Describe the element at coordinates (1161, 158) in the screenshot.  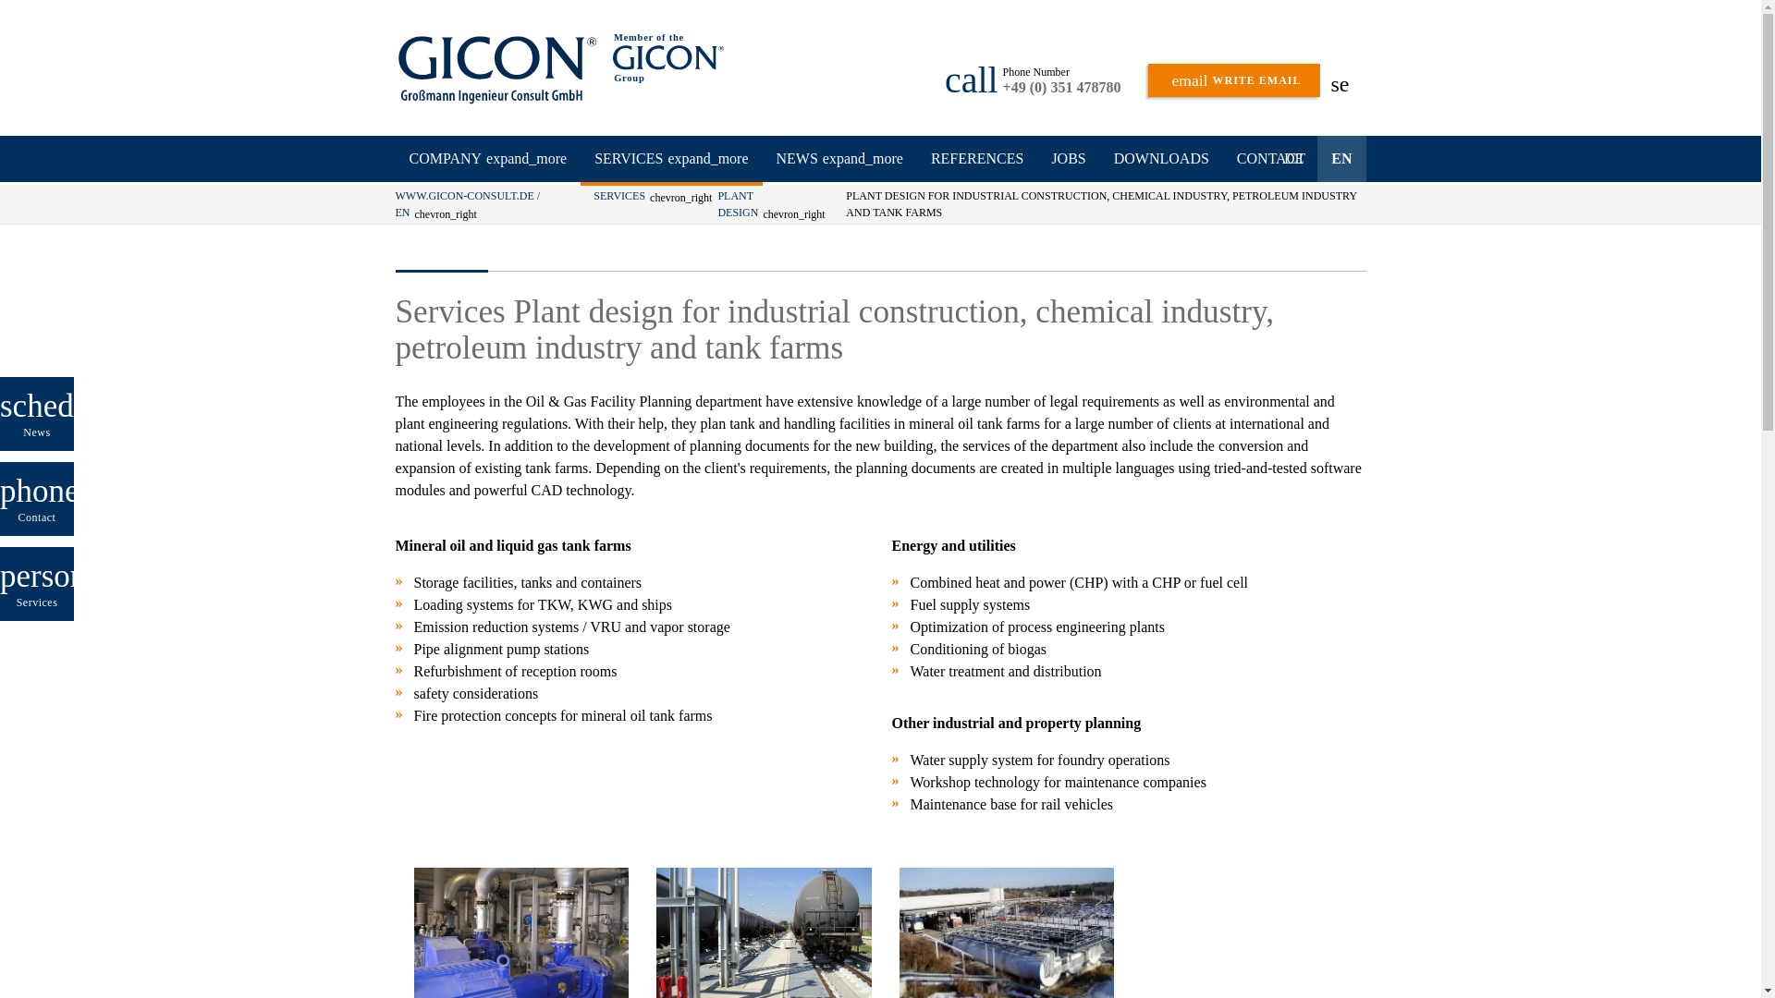
I see `Downloads` at that location.